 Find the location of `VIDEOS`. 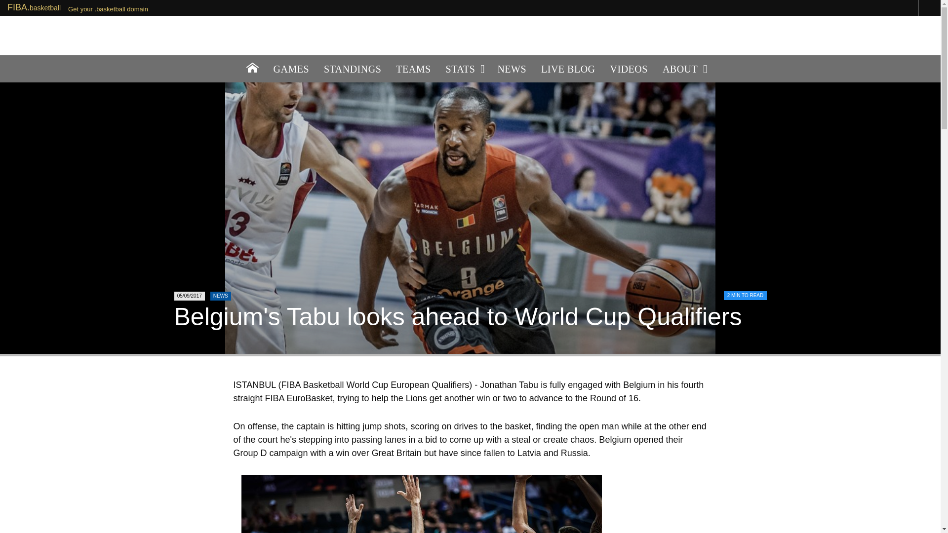

VIDEOS is located at coordinates (629, 69).